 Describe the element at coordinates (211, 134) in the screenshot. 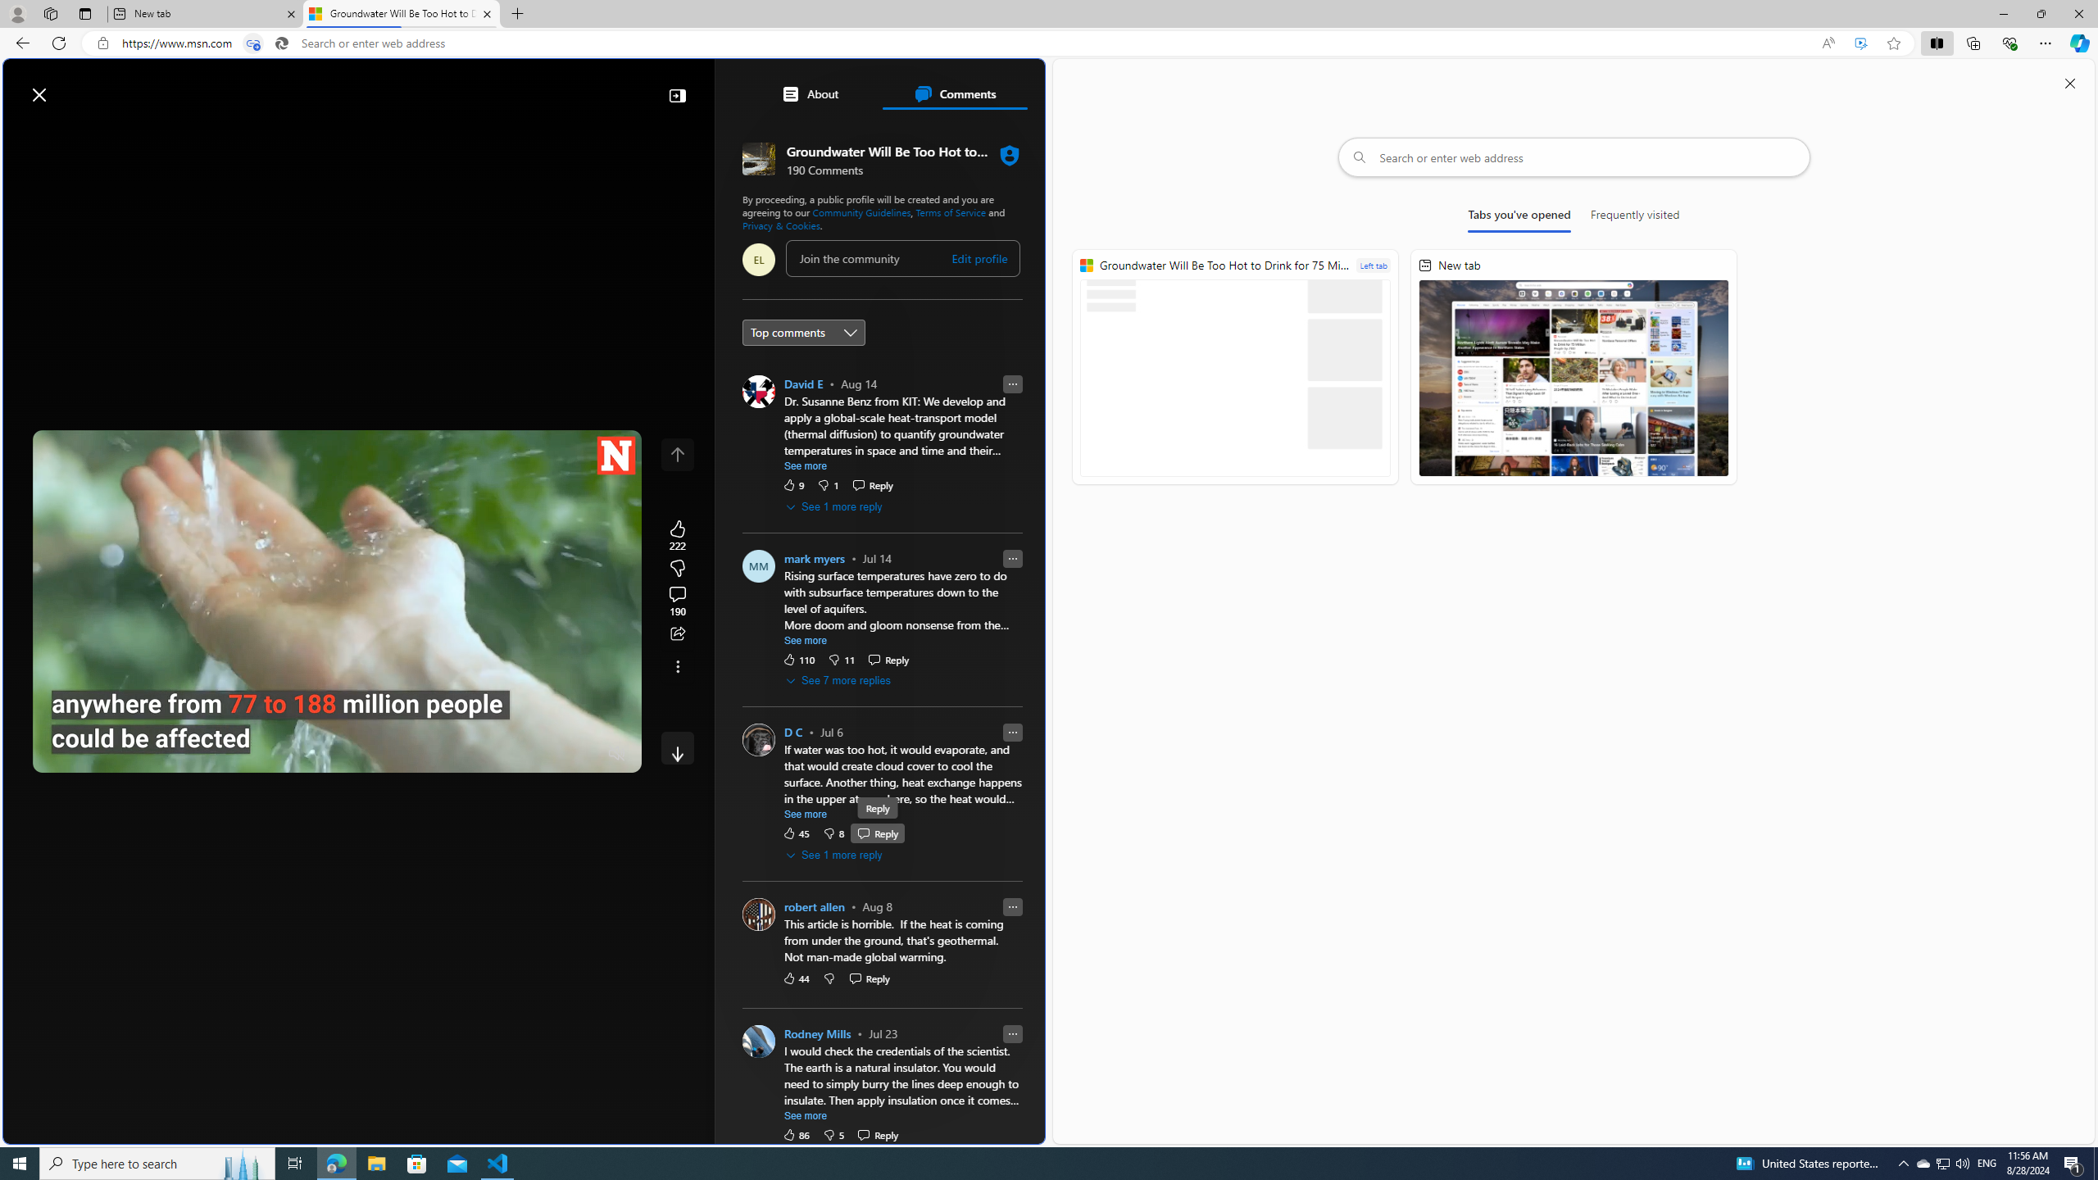

I see `Watch` at that location.